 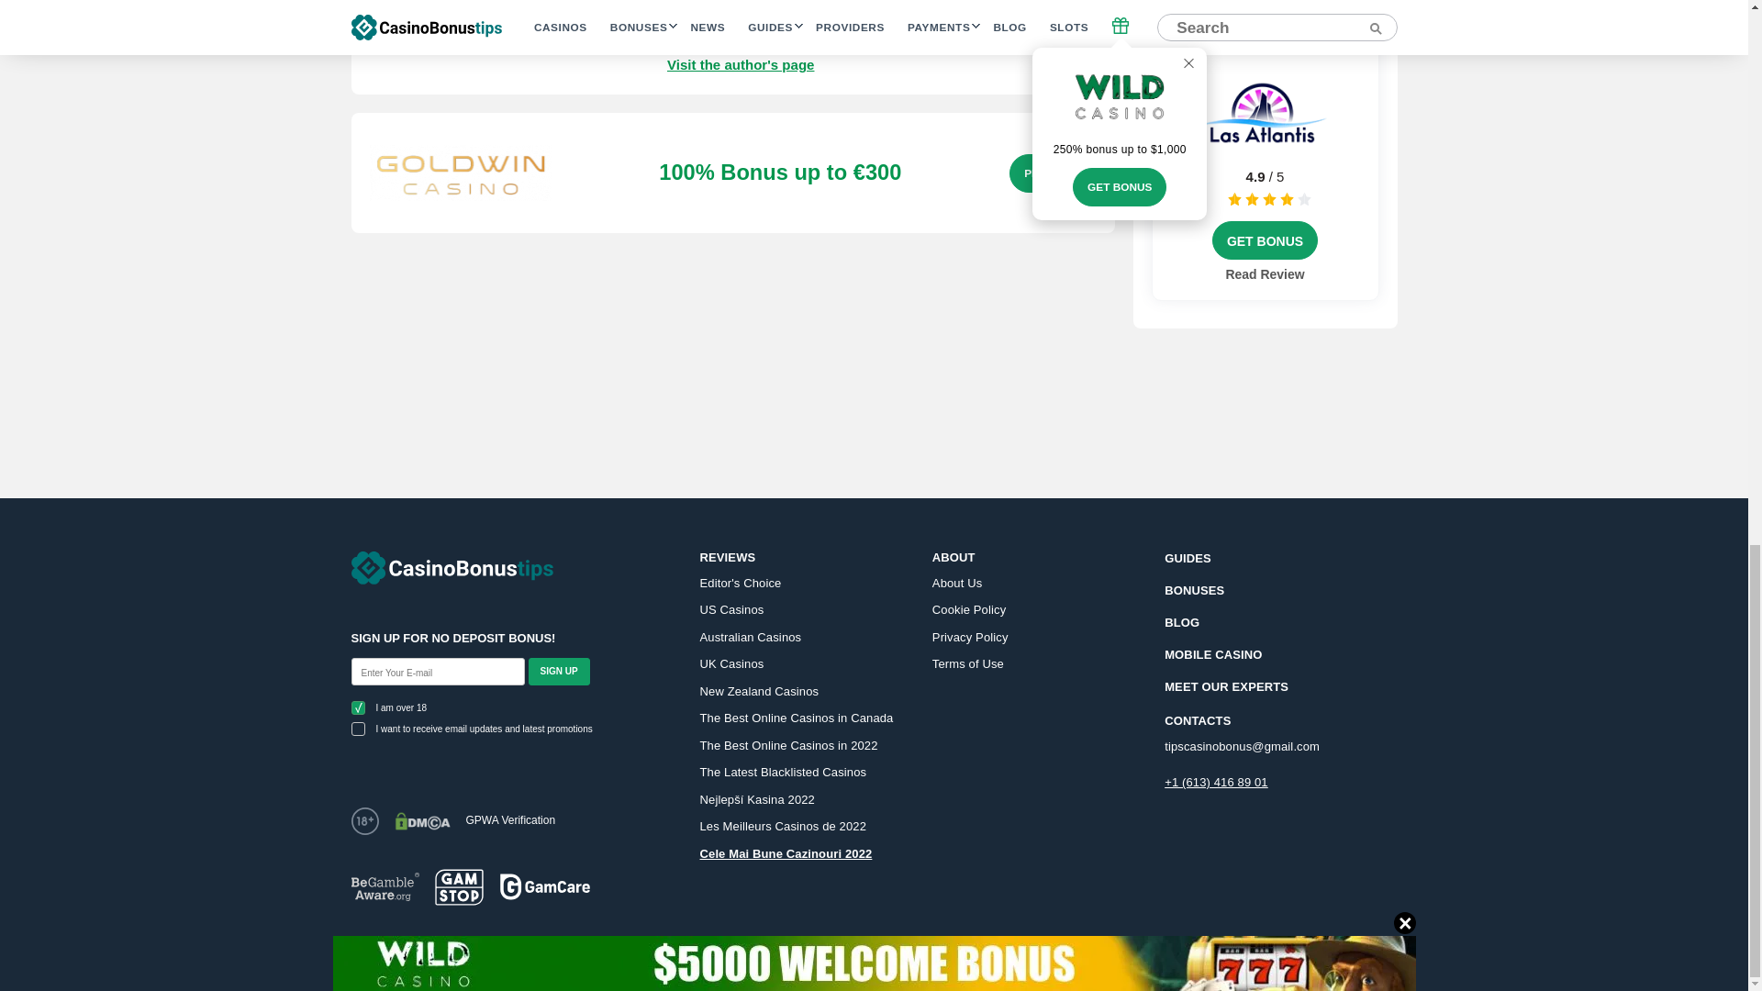 What do you see at coordinates (358, 729) in the screenshot?
I see `on` at bounding box center [358, 729].